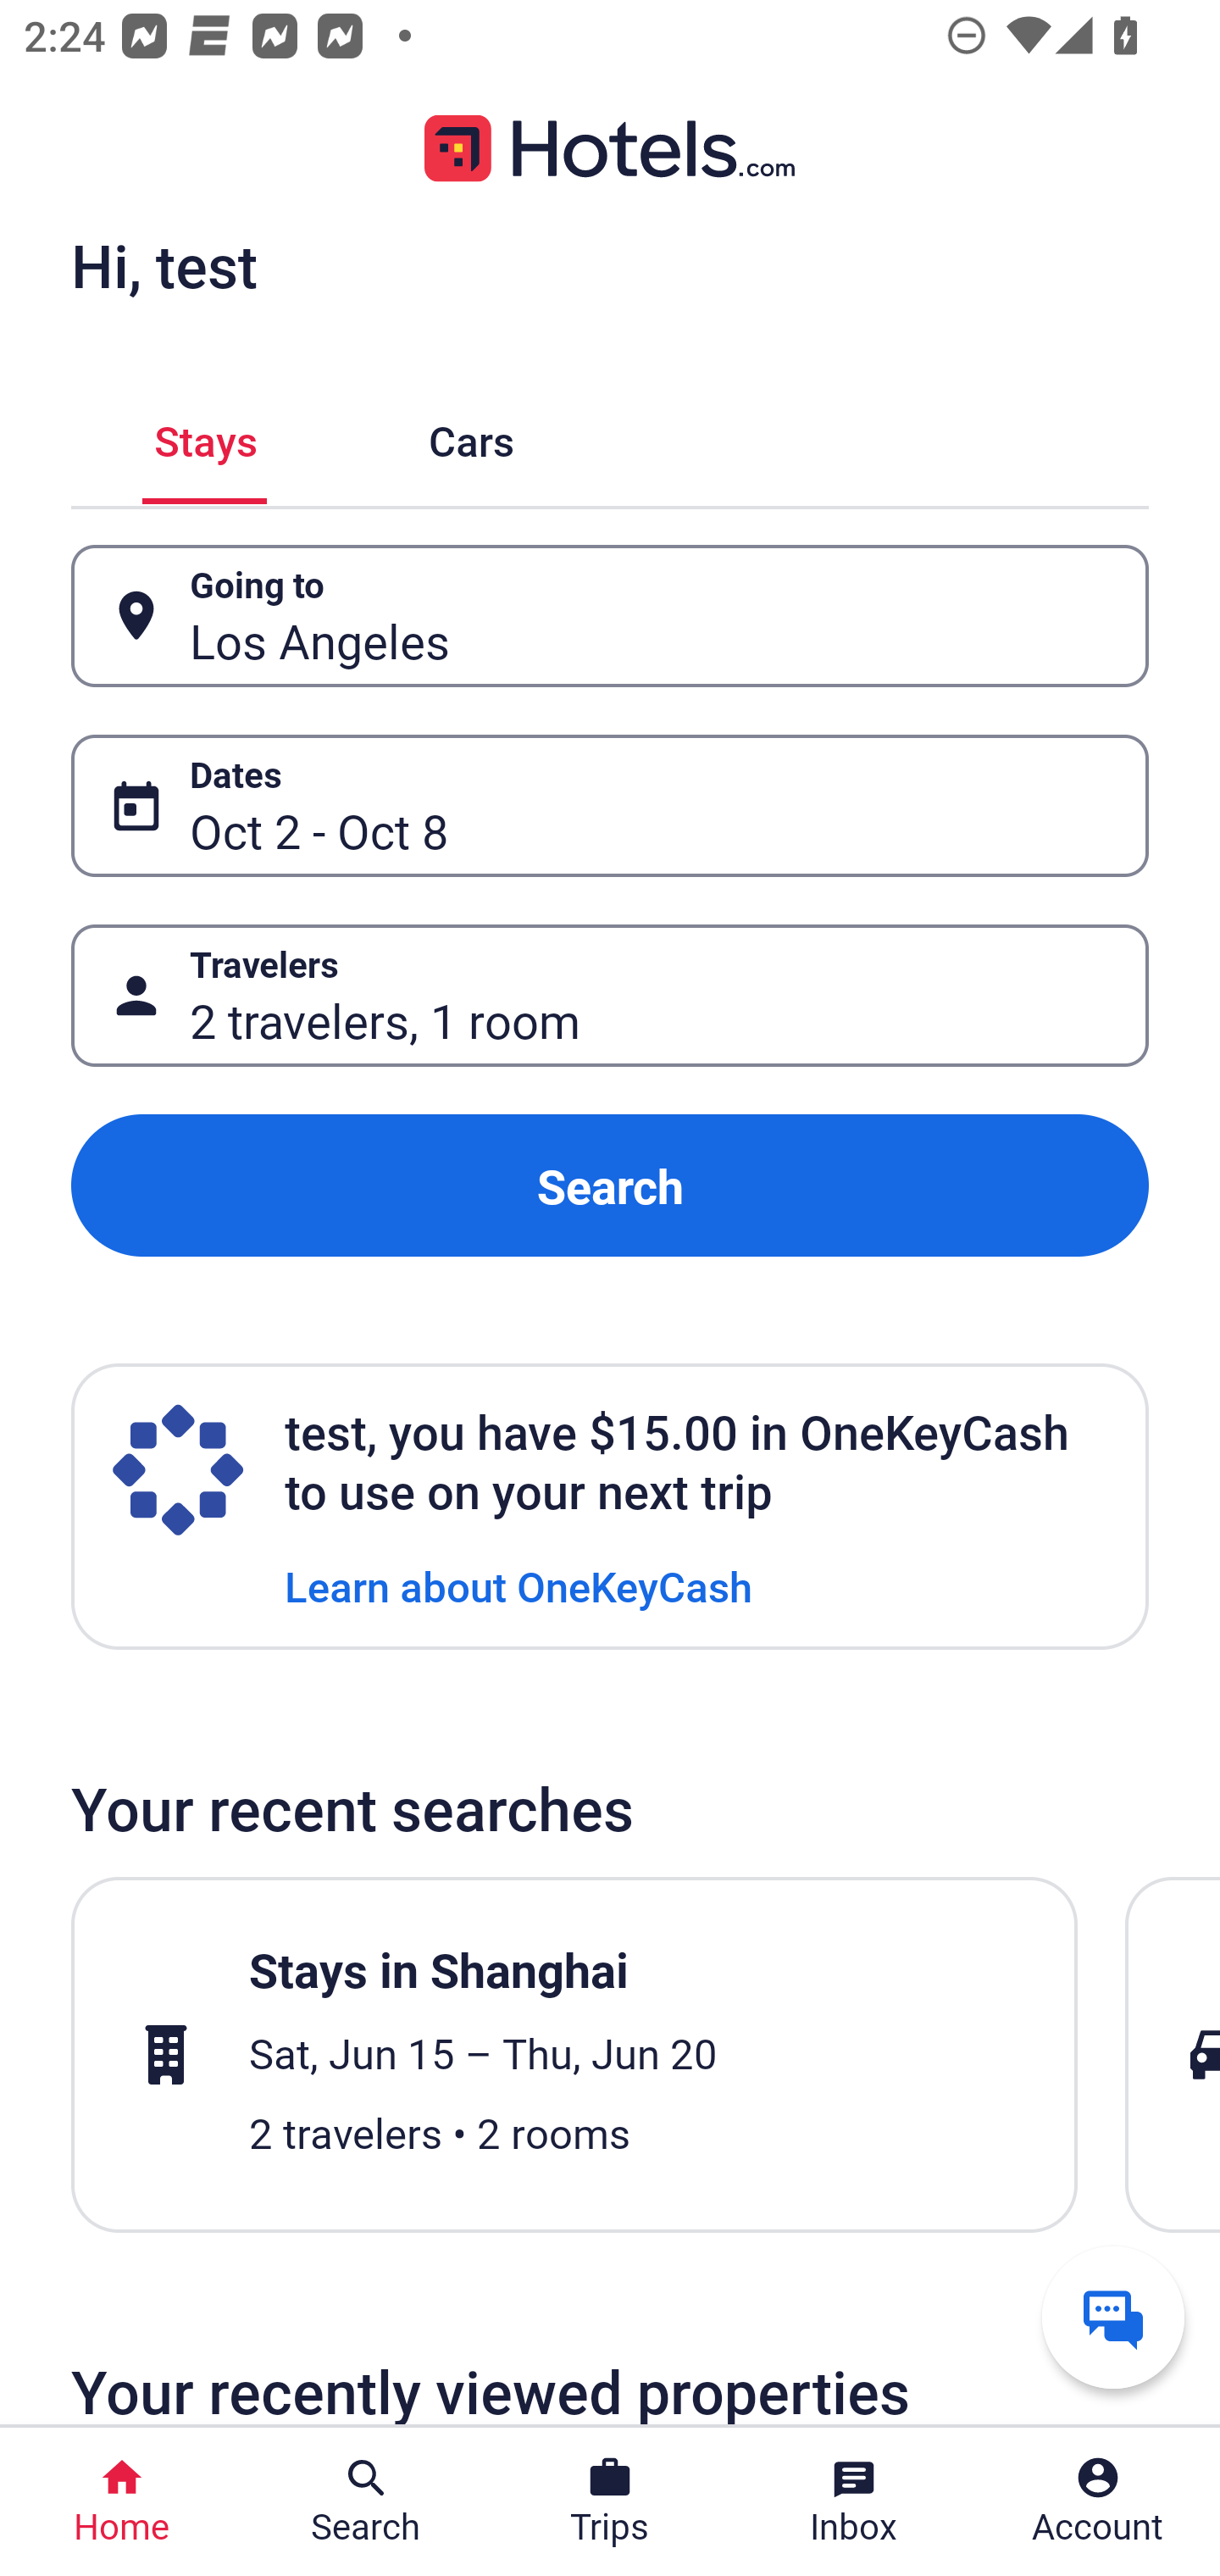 Image resolution: width=1220 pixels, height=2576 pixels. What do you see at coordinates (518, 1585) in the screenshot?
I see `Learn about OneKeyCash Learn about OneKeyCash Link` at bounding box center [518, 1585].